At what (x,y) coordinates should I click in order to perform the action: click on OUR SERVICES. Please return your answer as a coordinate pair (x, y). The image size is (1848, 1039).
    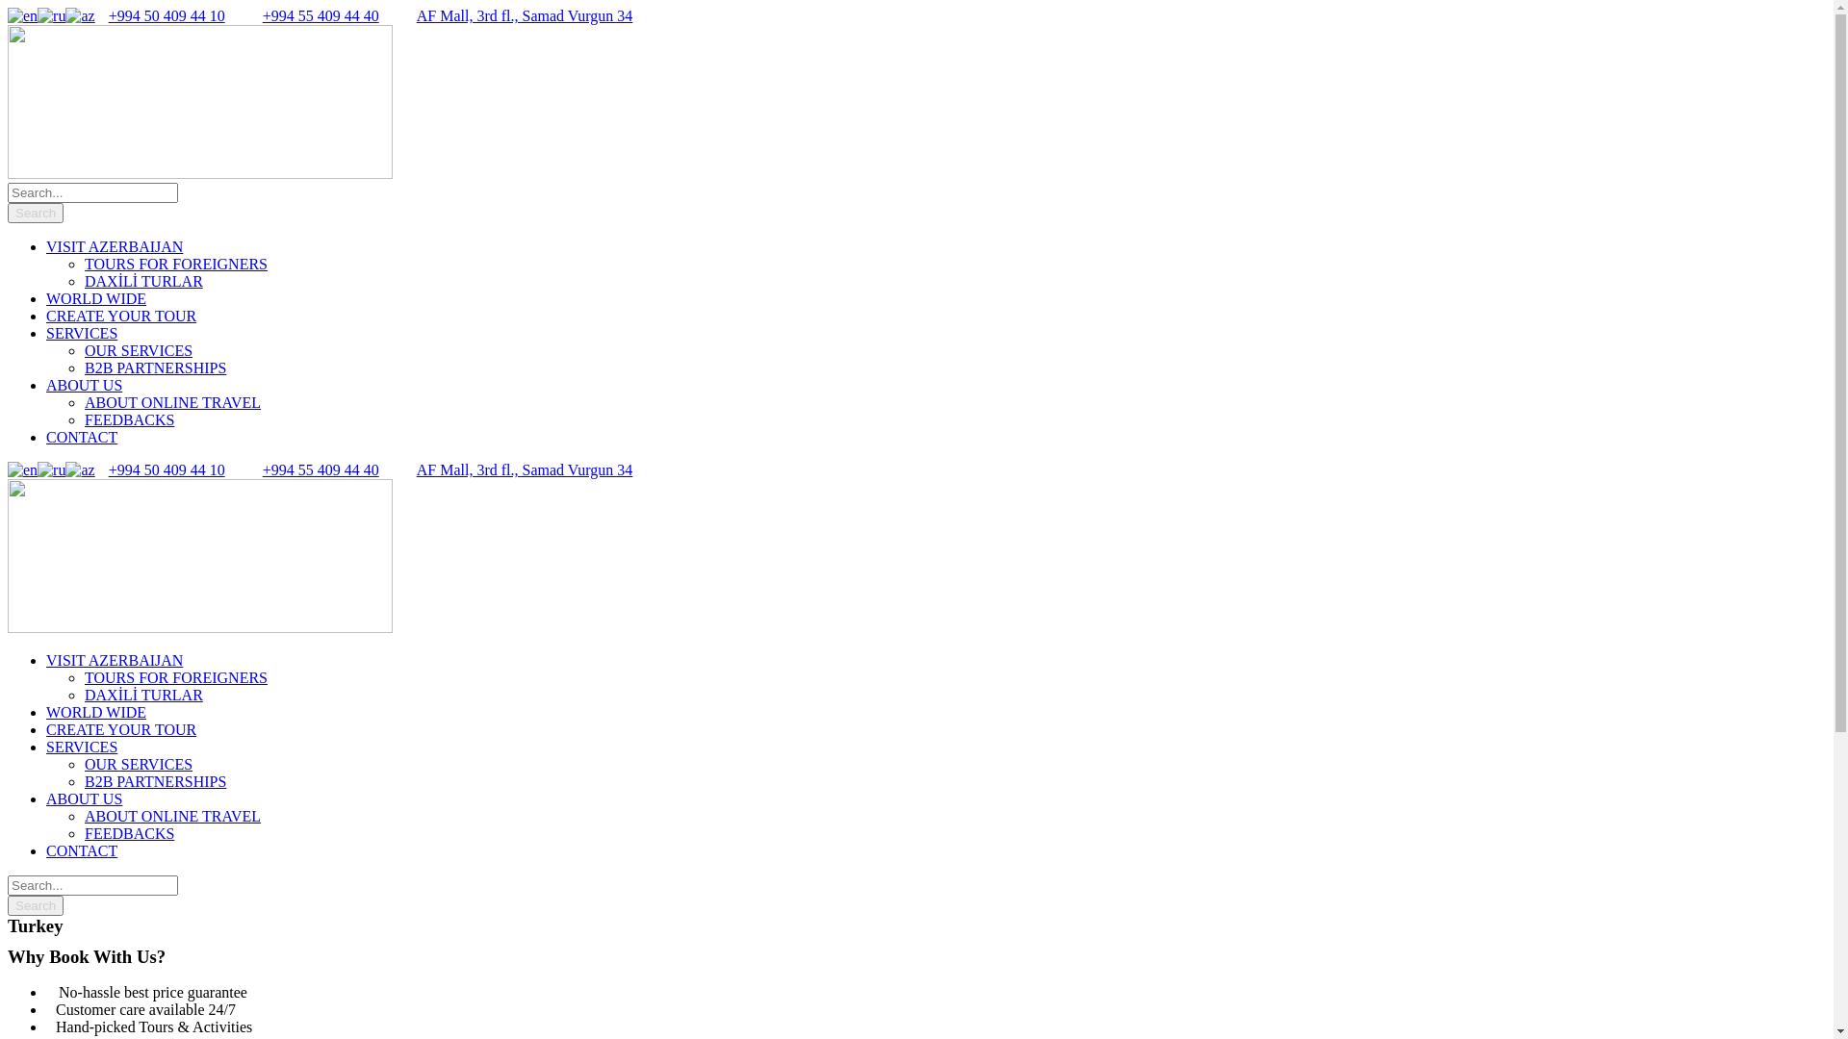
    Looking at the image, I should click on (139, 350).